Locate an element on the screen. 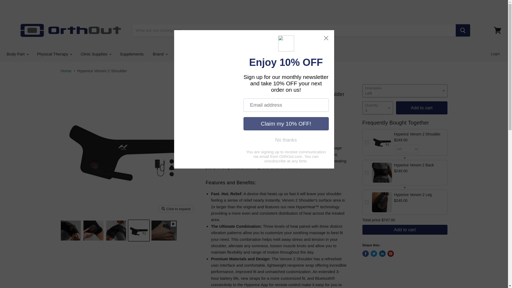 The image size is (512, 288). on is located at coordinates (366, 173).